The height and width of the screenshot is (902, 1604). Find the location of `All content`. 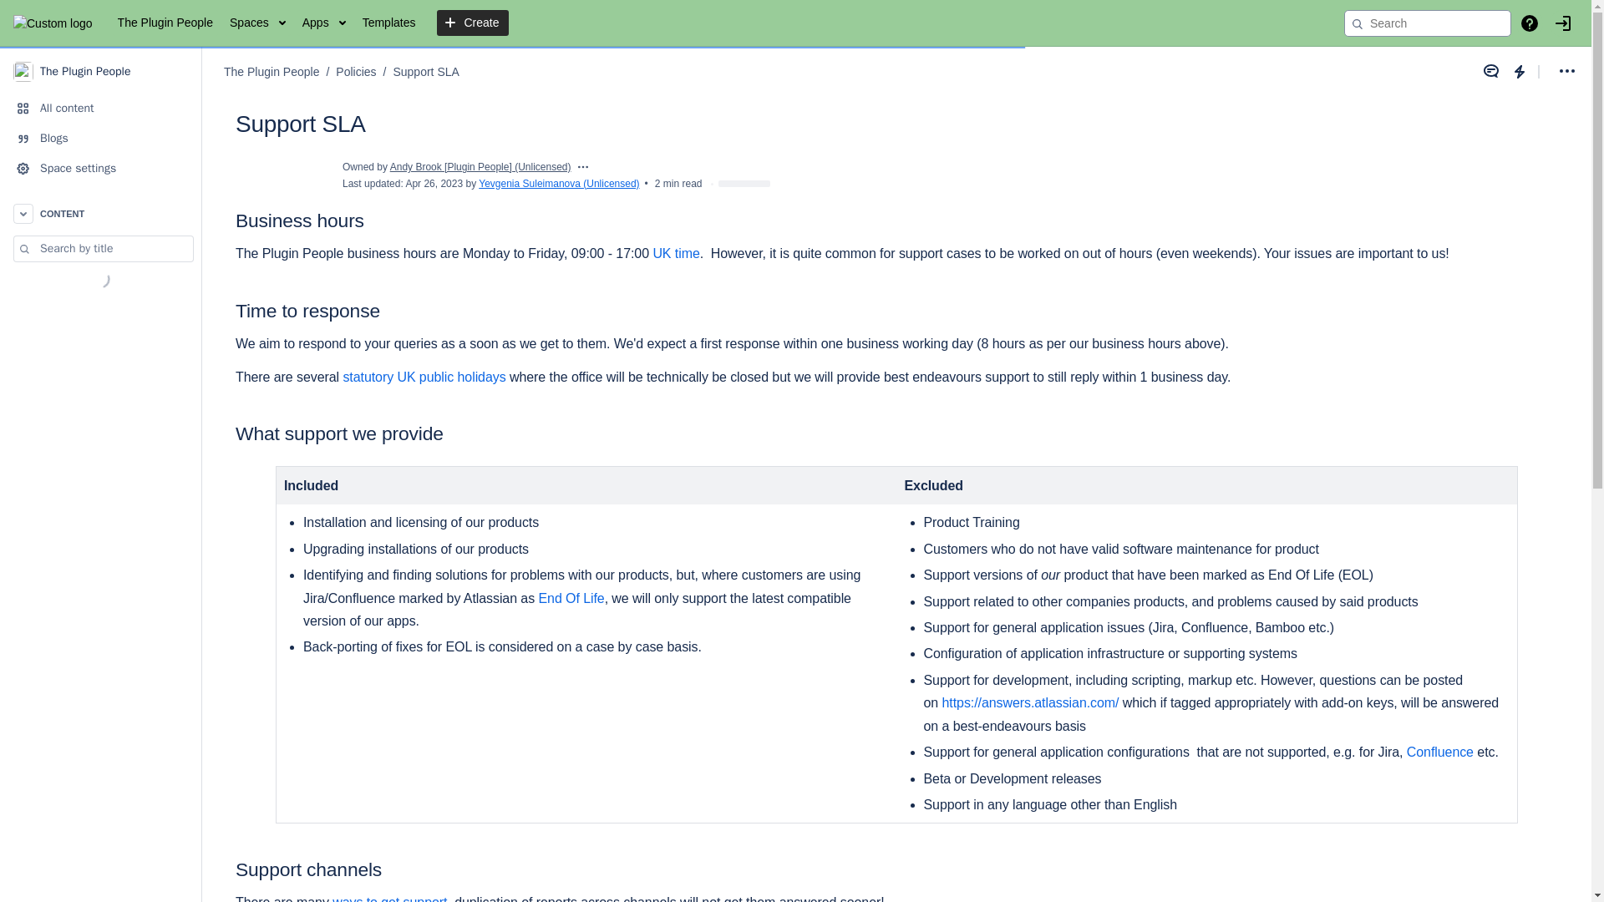

All content is located at coordinates (100, 109).